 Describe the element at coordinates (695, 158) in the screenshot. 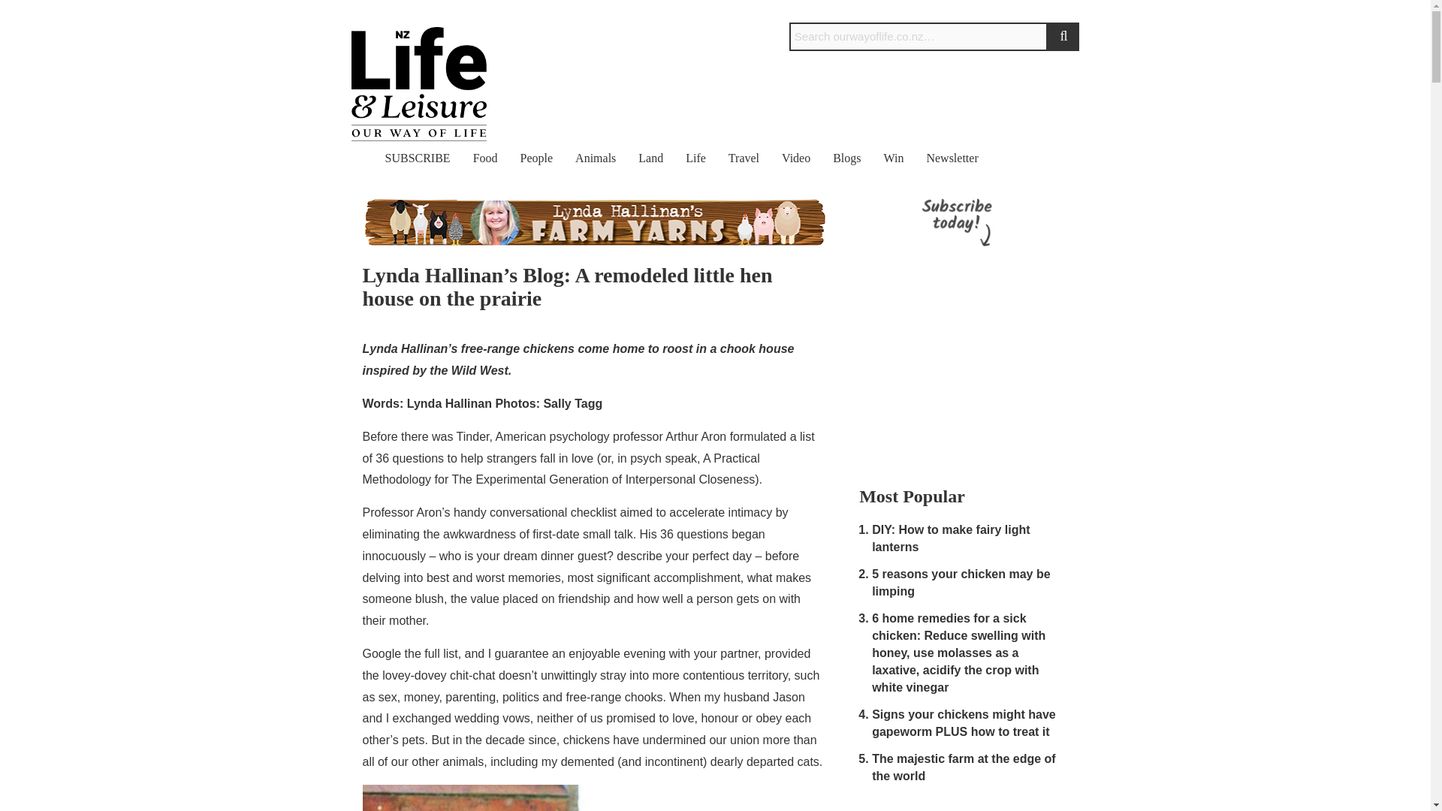

I see `Life` at that location.